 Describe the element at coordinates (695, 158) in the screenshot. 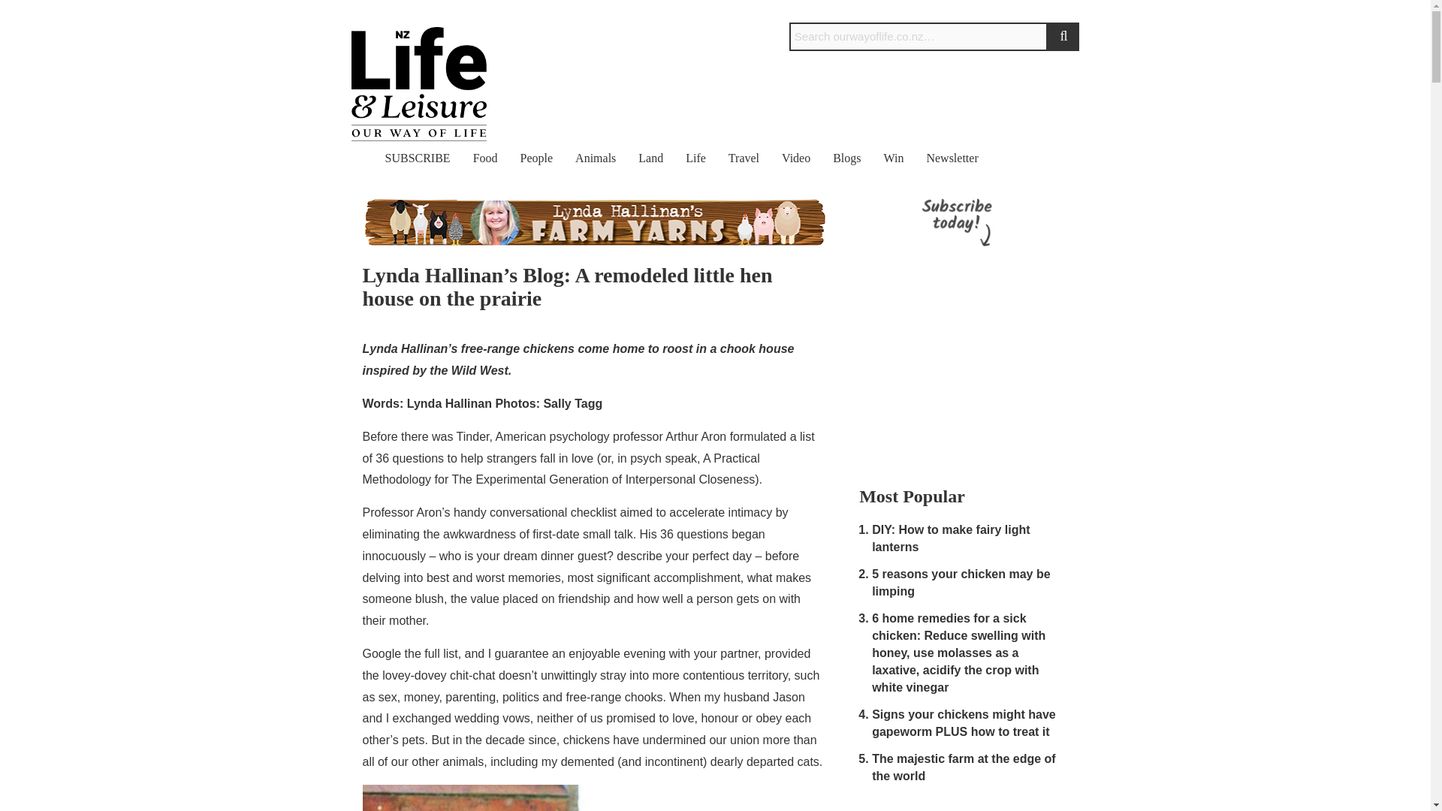

I see `Life` at that location.